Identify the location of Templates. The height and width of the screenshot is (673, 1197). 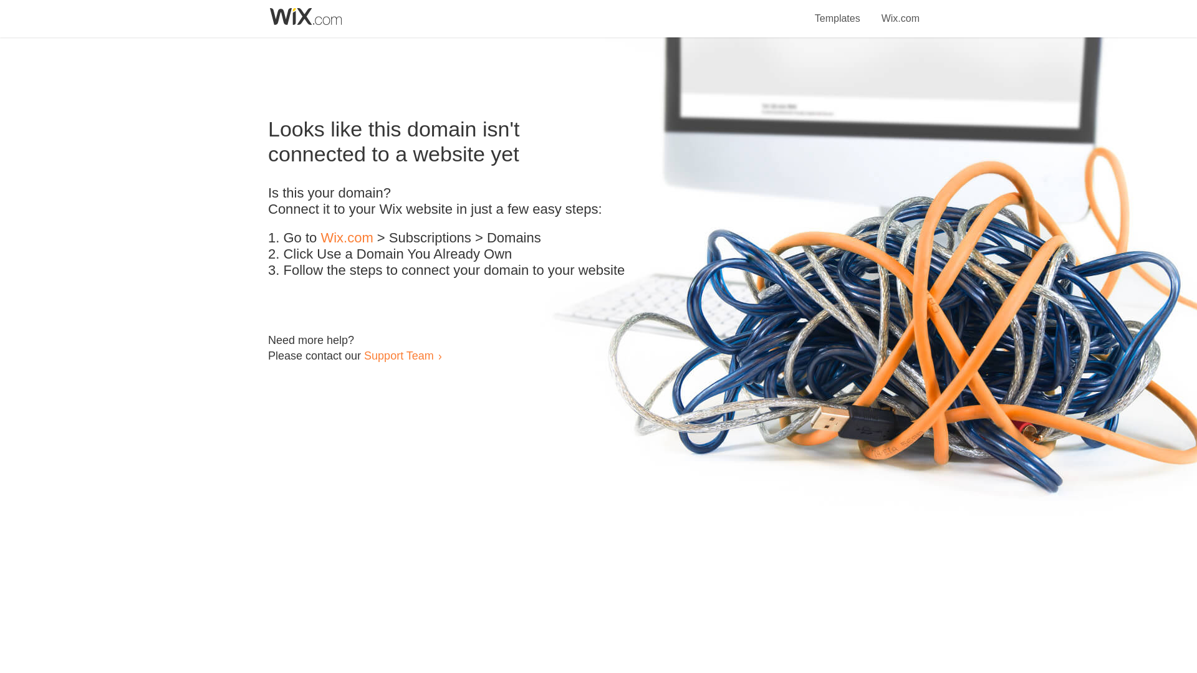
(838, 11).